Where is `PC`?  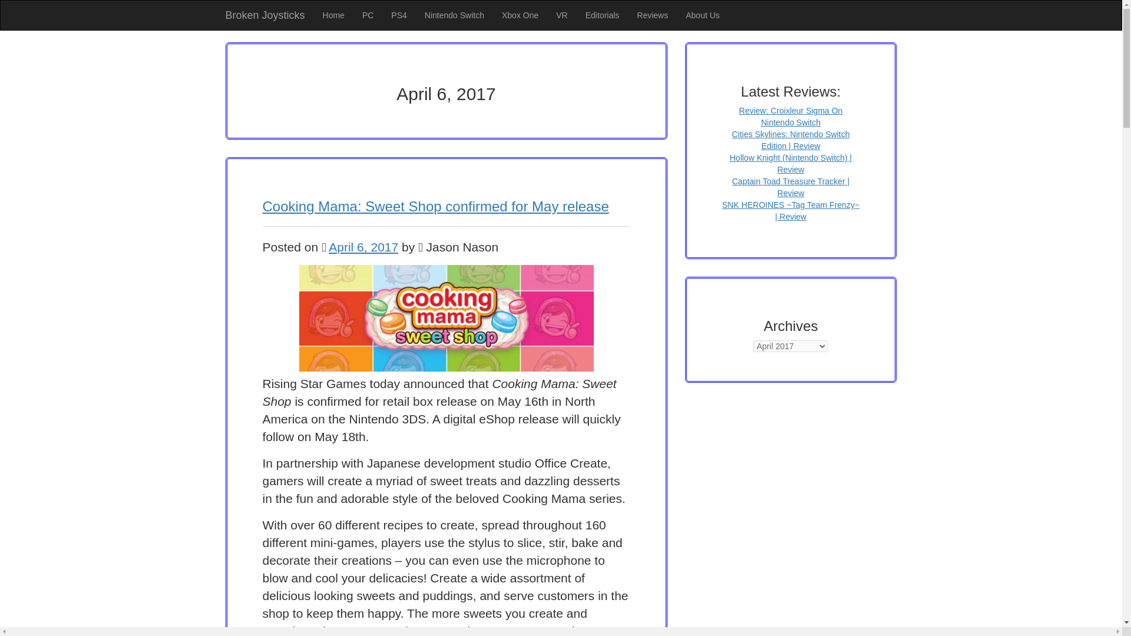 PC is located at coordinates (368, 15).